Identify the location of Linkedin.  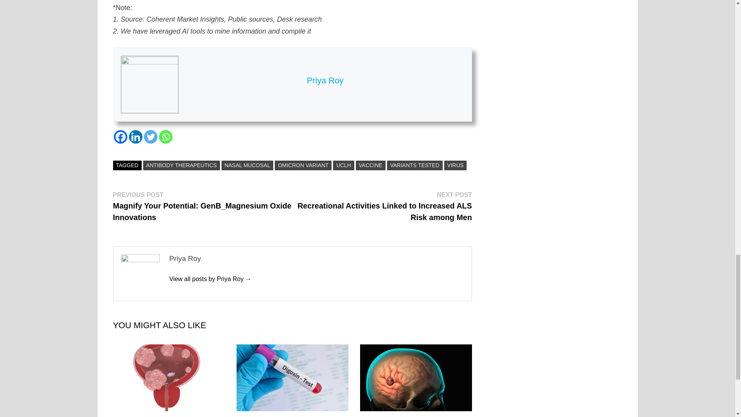
(135, 137).